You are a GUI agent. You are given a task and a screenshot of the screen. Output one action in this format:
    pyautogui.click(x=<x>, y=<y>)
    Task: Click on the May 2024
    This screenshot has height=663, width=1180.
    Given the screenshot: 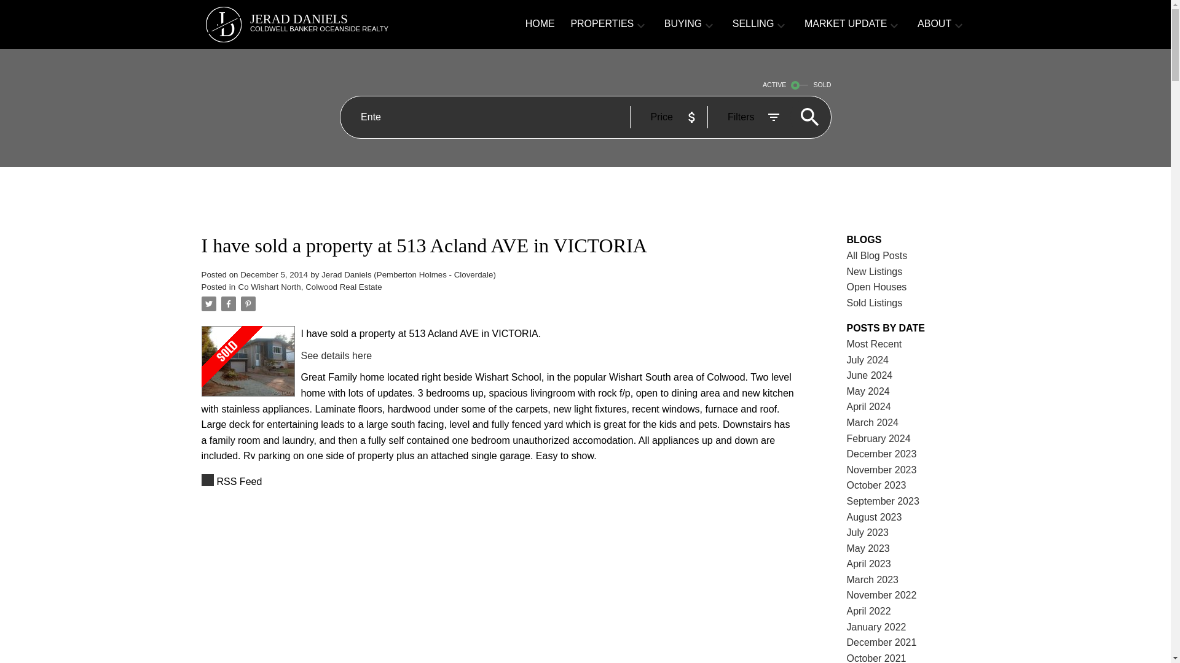 What is the action you would take?
    pyautogui.click(x=868, y=390)
    